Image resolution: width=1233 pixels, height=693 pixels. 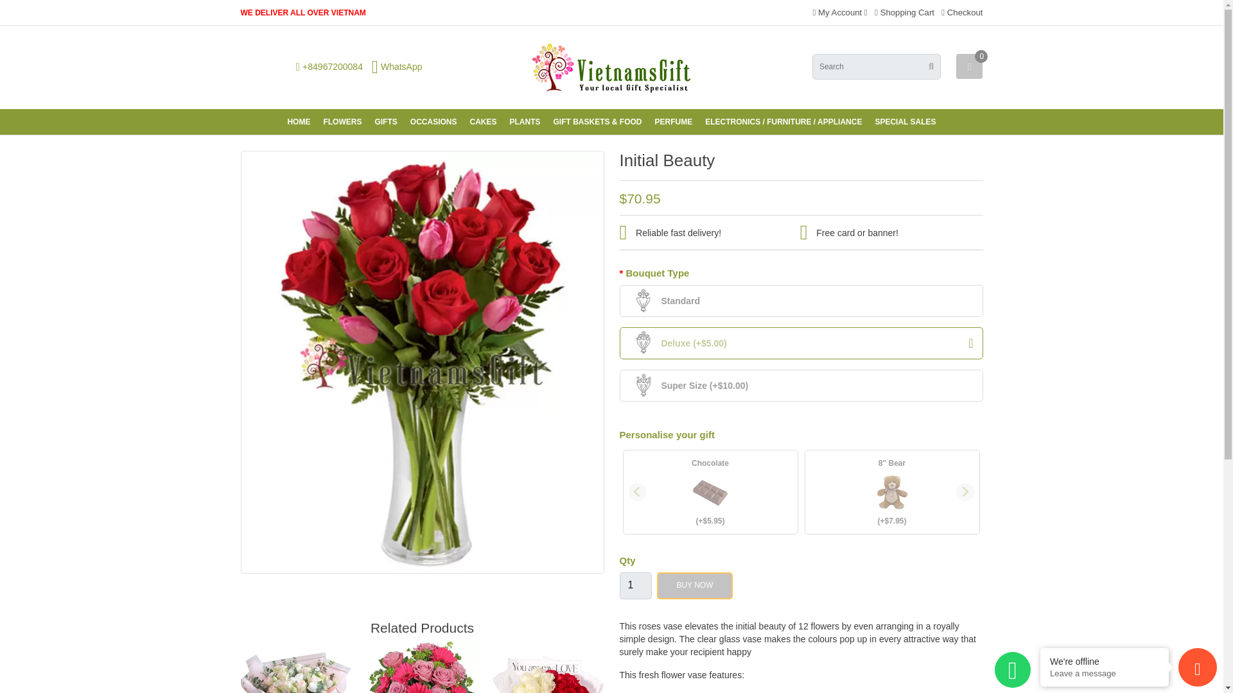 I want to click on HOME, so click(x=299, y=121).